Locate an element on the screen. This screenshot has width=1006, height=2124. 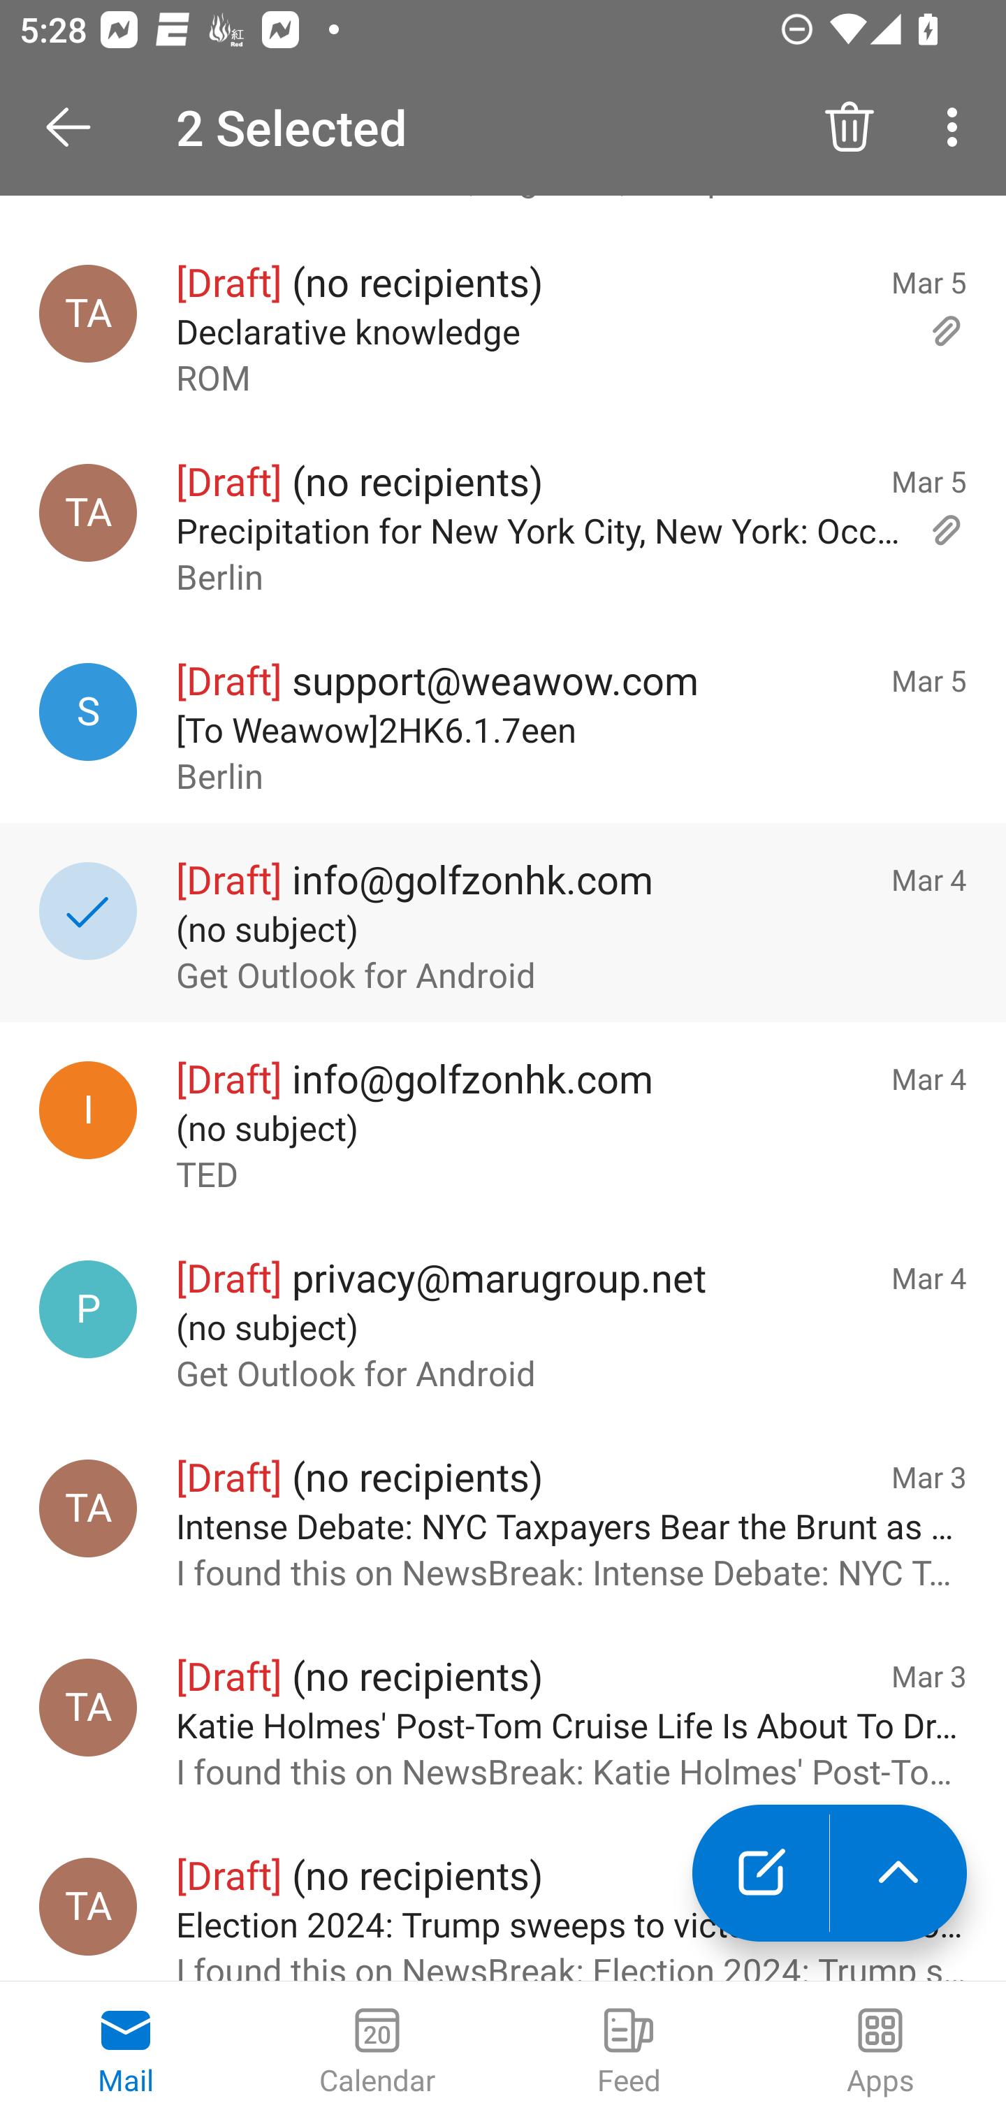
Test Appium, testappium002@outlook.com is located at coordinates (88, 511).